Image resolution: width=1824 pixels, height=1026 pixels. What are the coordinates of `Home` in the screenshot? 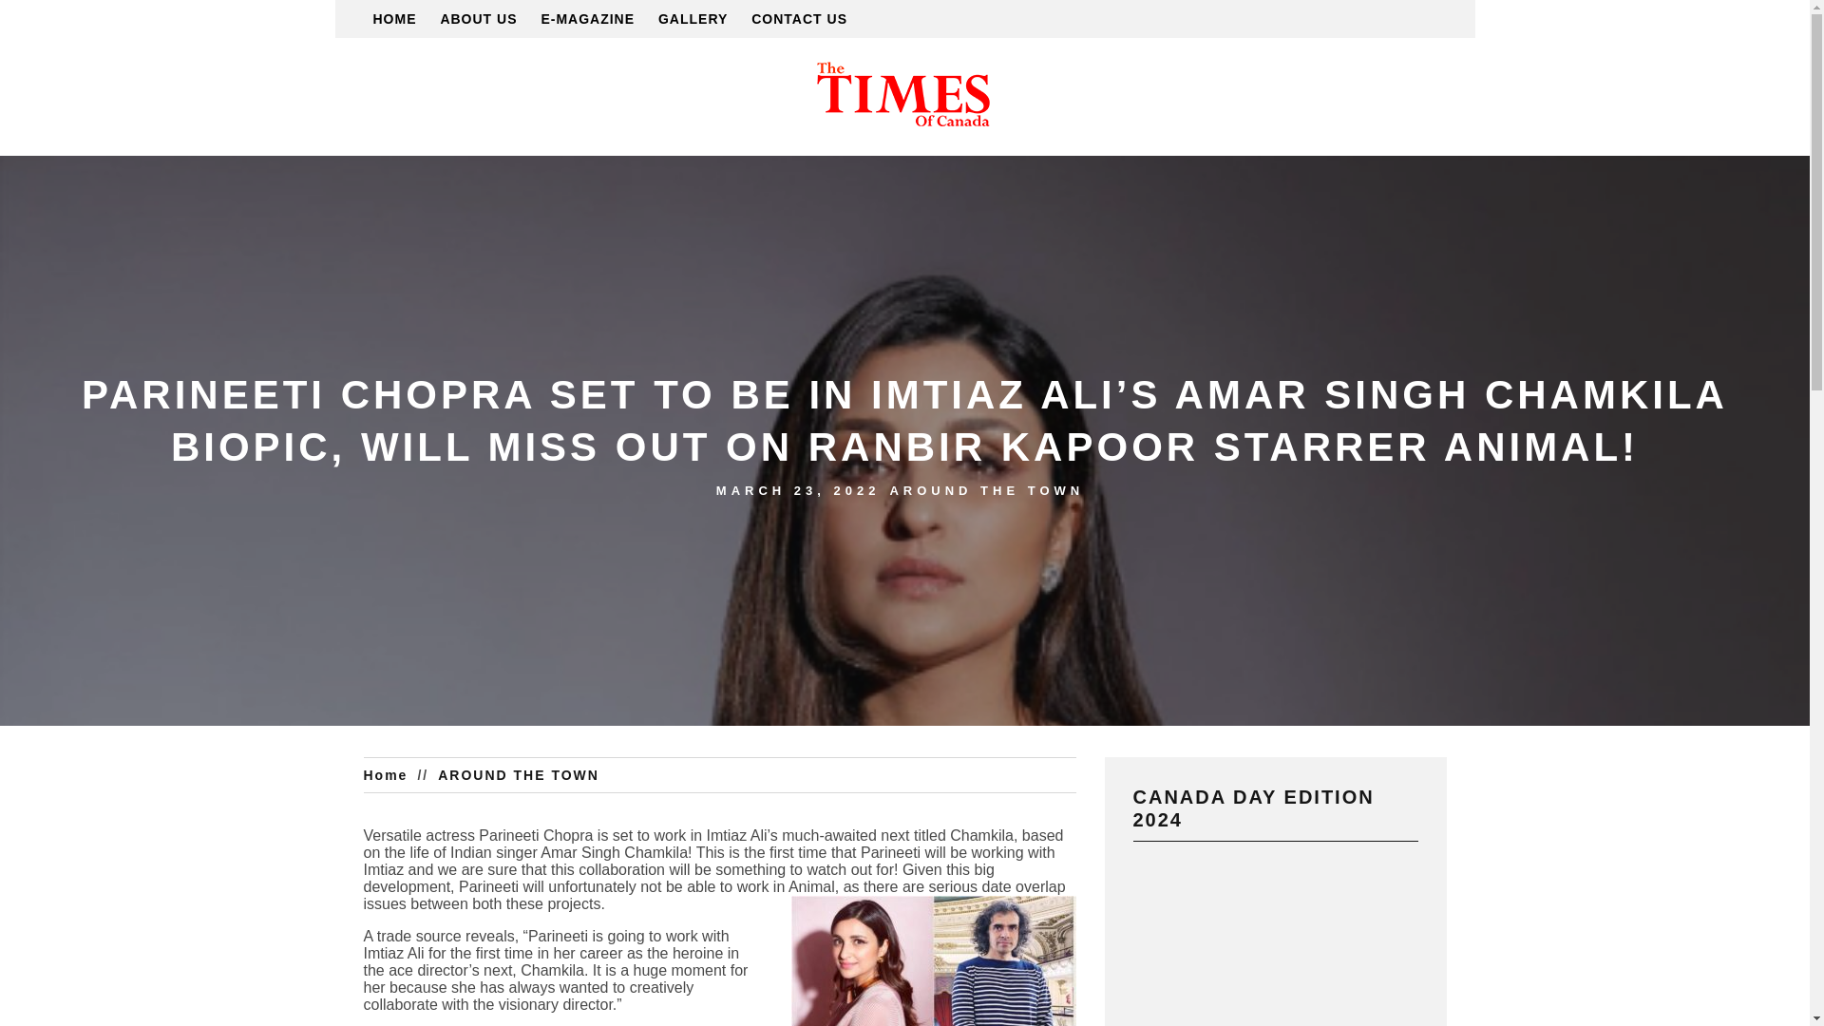 It's located at (389, 775).